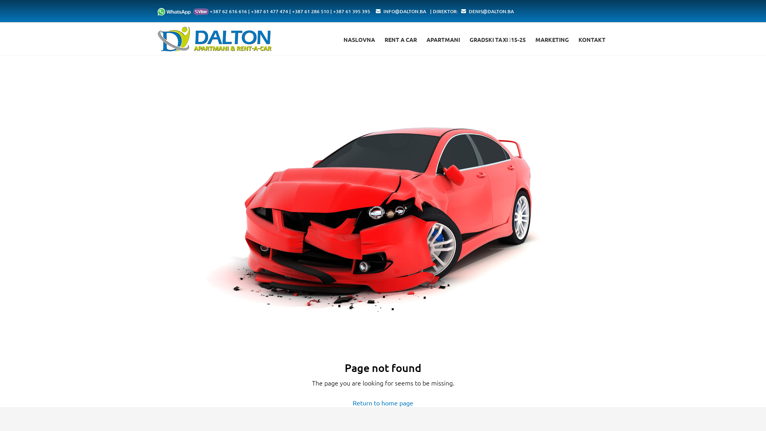  What do you see at coordinates (592, 40) in the screenshot?
I see `KONTAKT` at bounding box center [592, 40].